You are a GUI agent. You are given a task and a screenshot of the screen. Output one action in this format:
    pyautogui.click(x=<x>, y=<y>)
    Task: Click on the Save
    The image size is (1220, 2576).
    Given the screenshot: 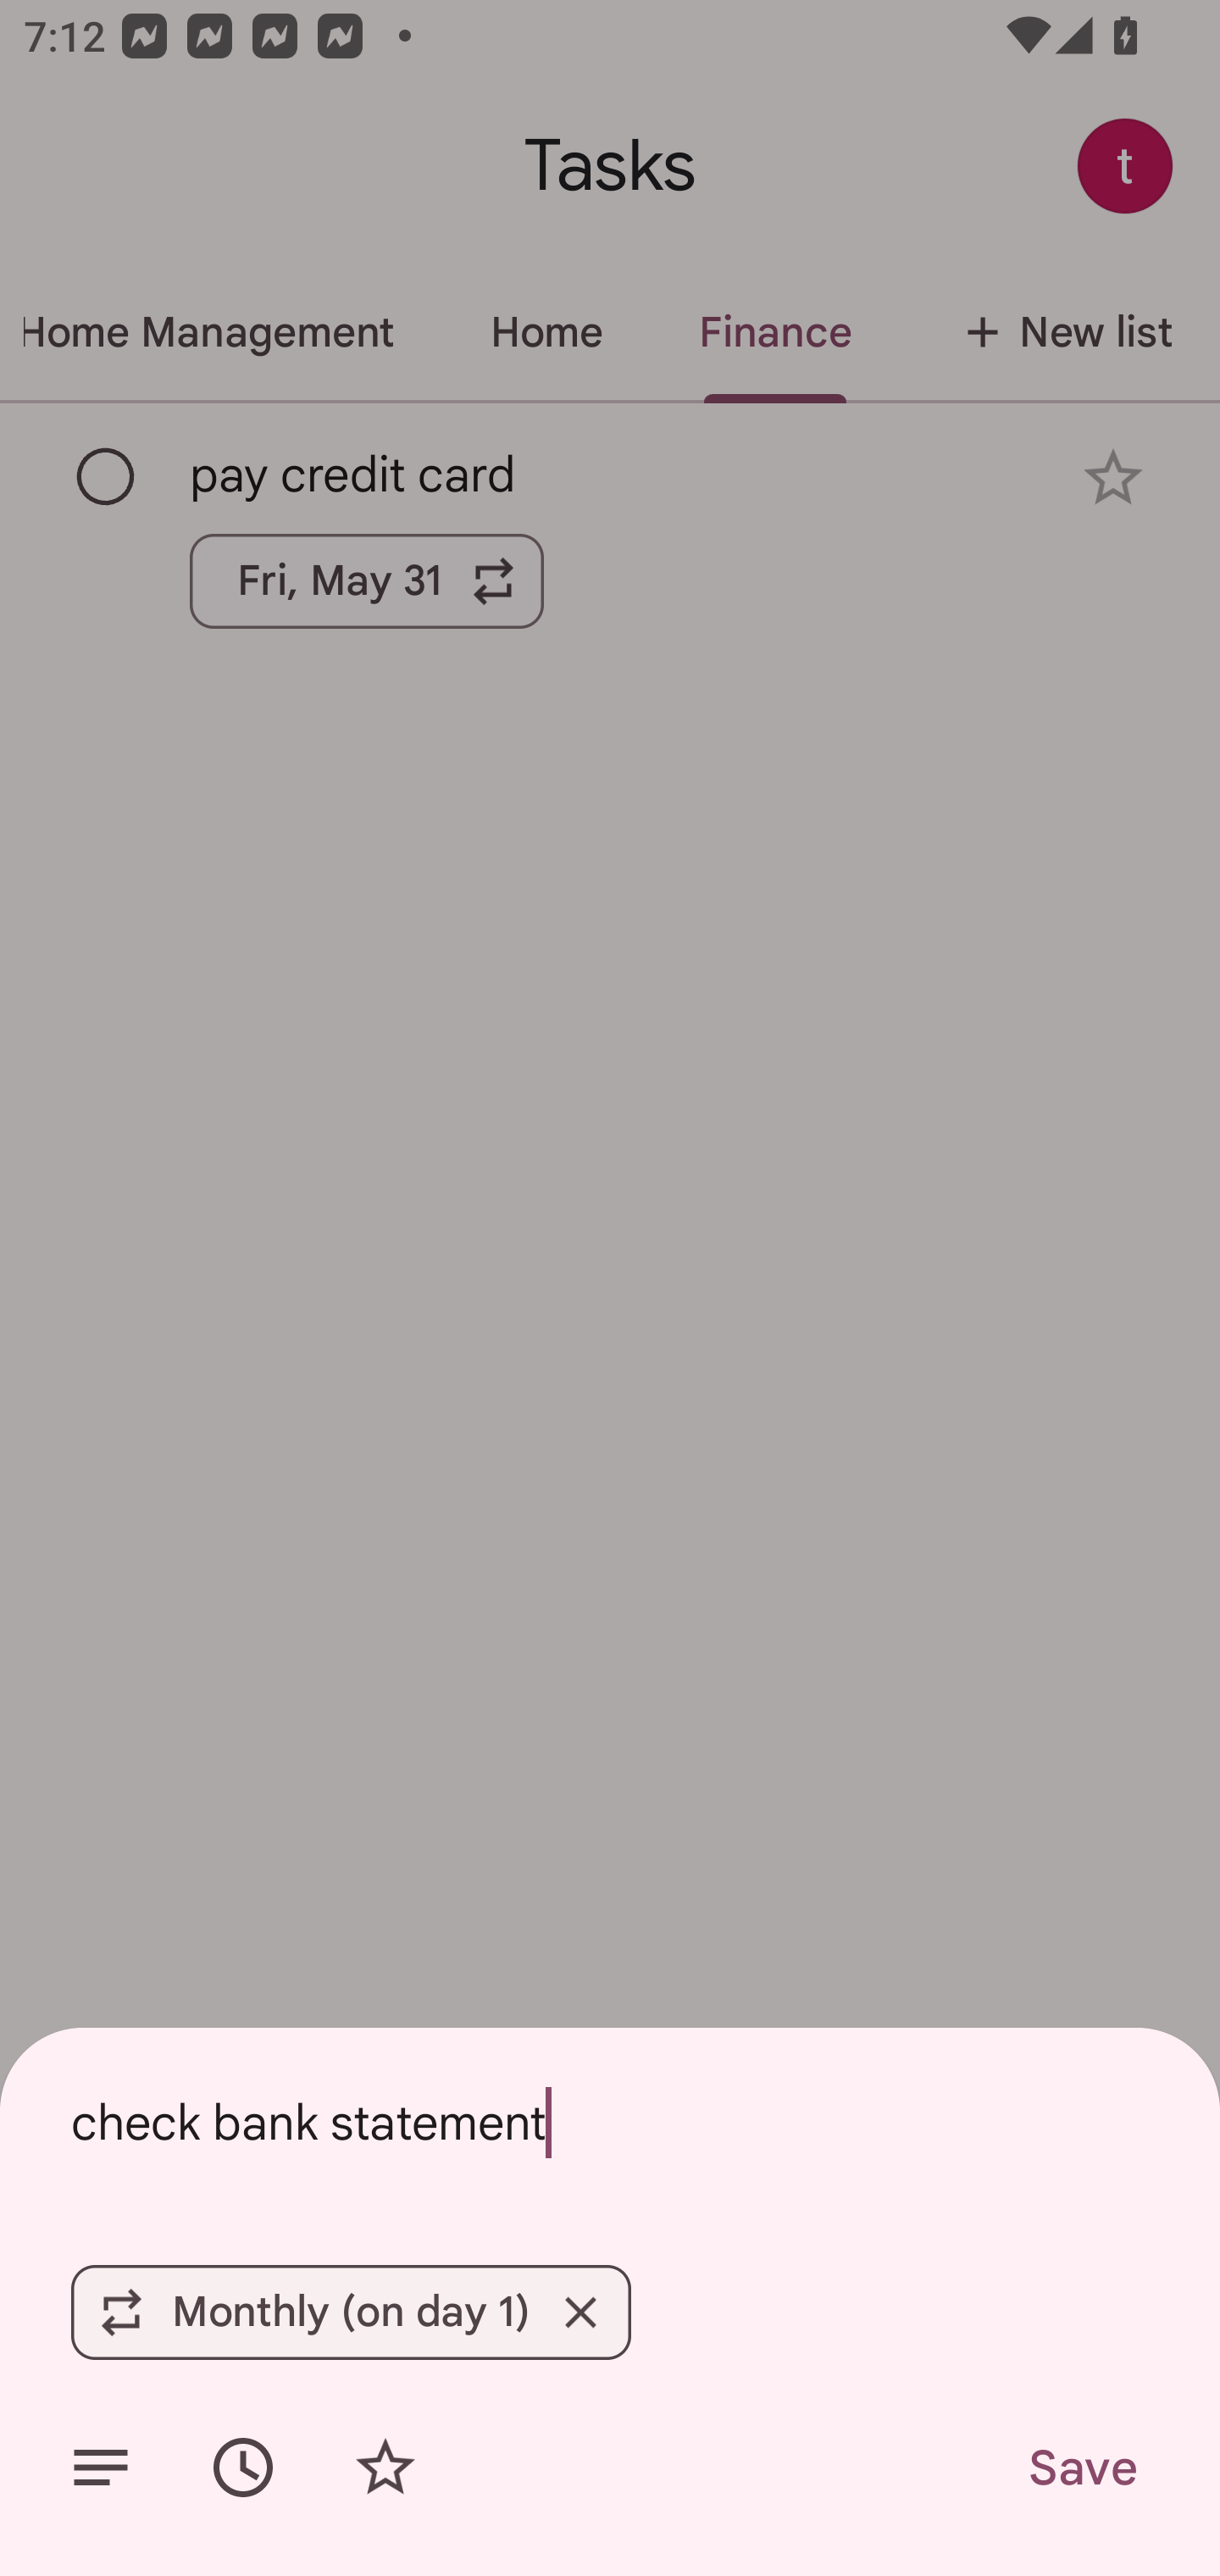 What is the action you would take?
    pyautogui.click(x=1081, y=2468)
    